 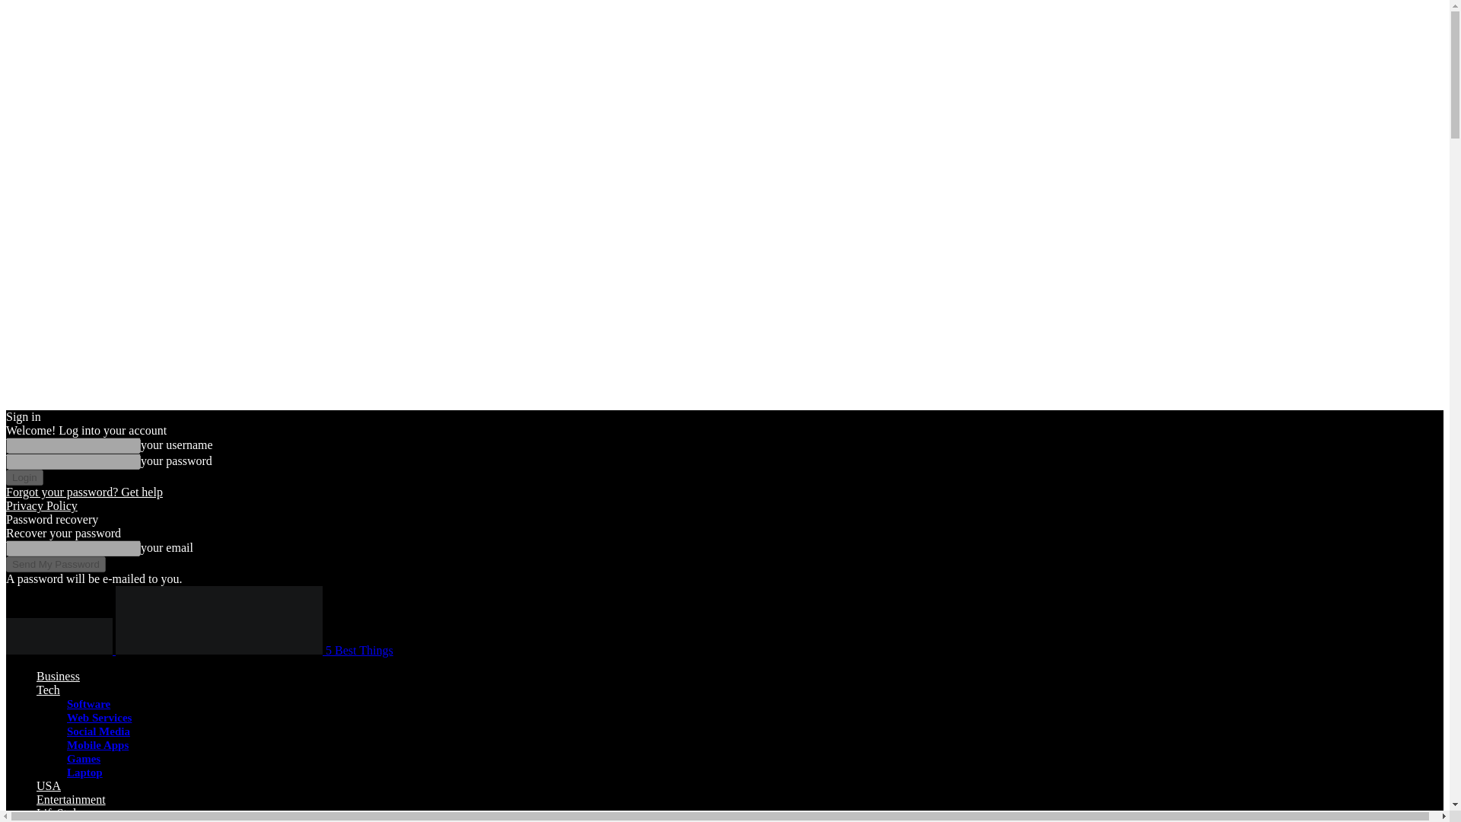 What do you see at coordinates (58, 676) in the screenshot?
I see `Business` at bounding box center [58, 676].